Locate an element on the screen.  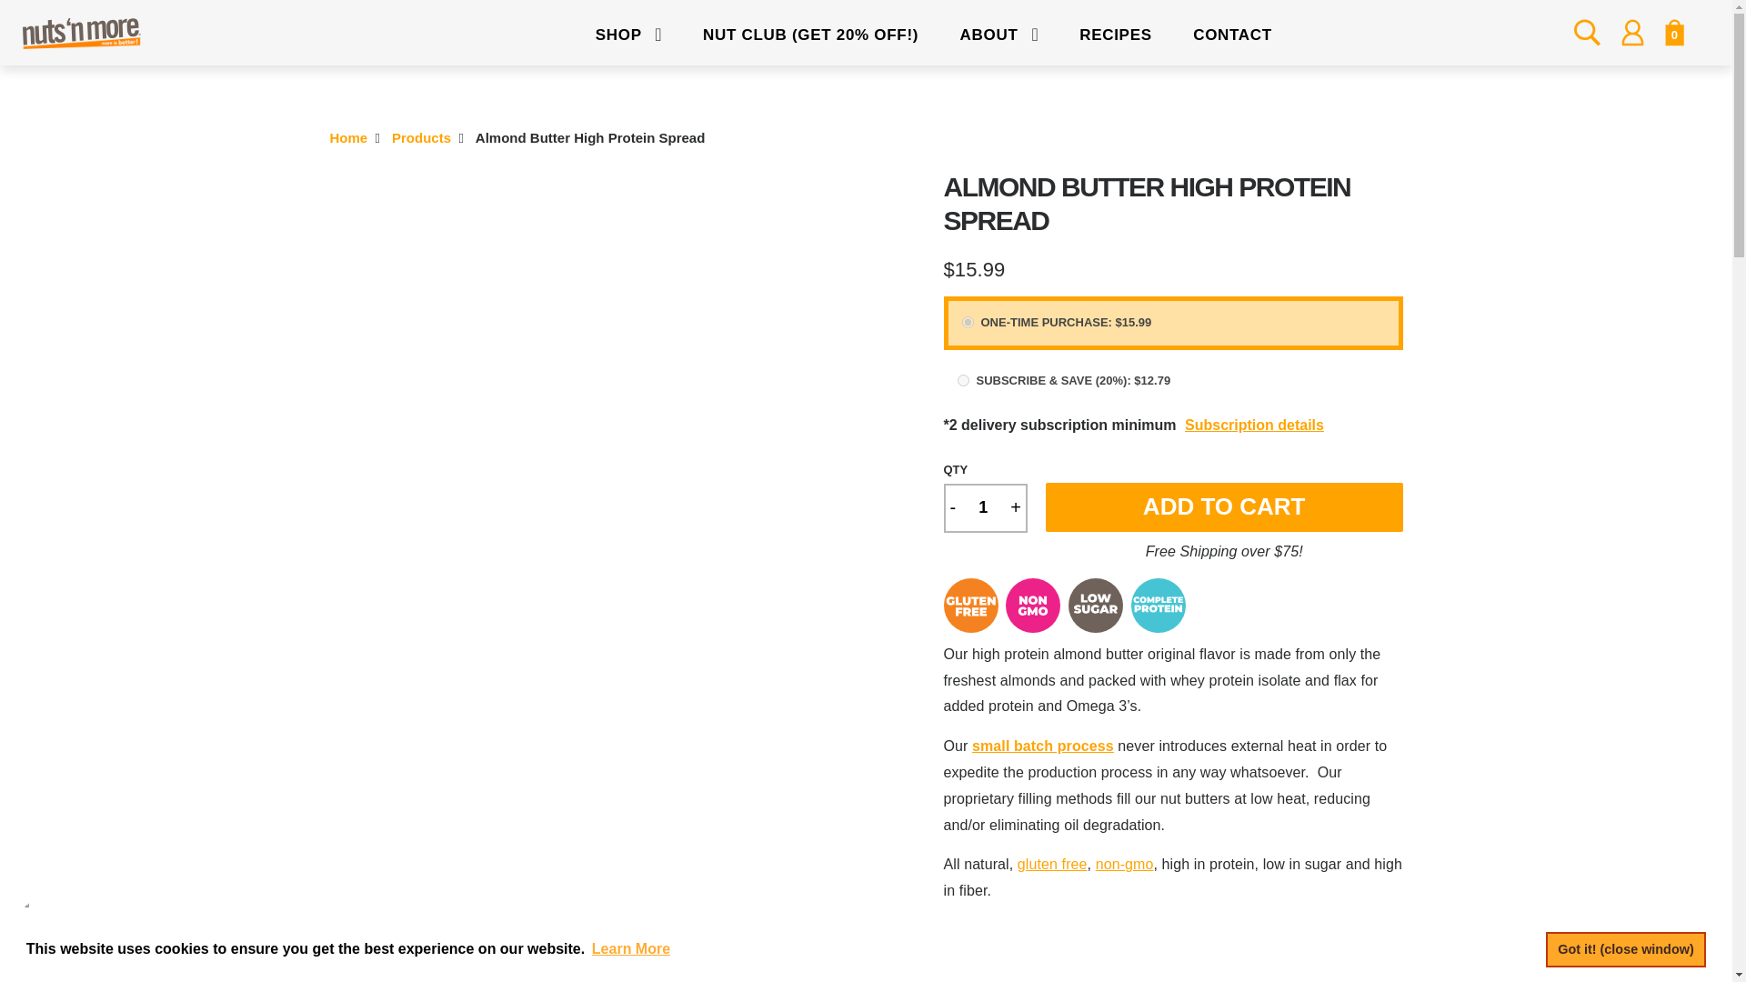
purchaseTypeOneTime is located at coordinates (968, 322).